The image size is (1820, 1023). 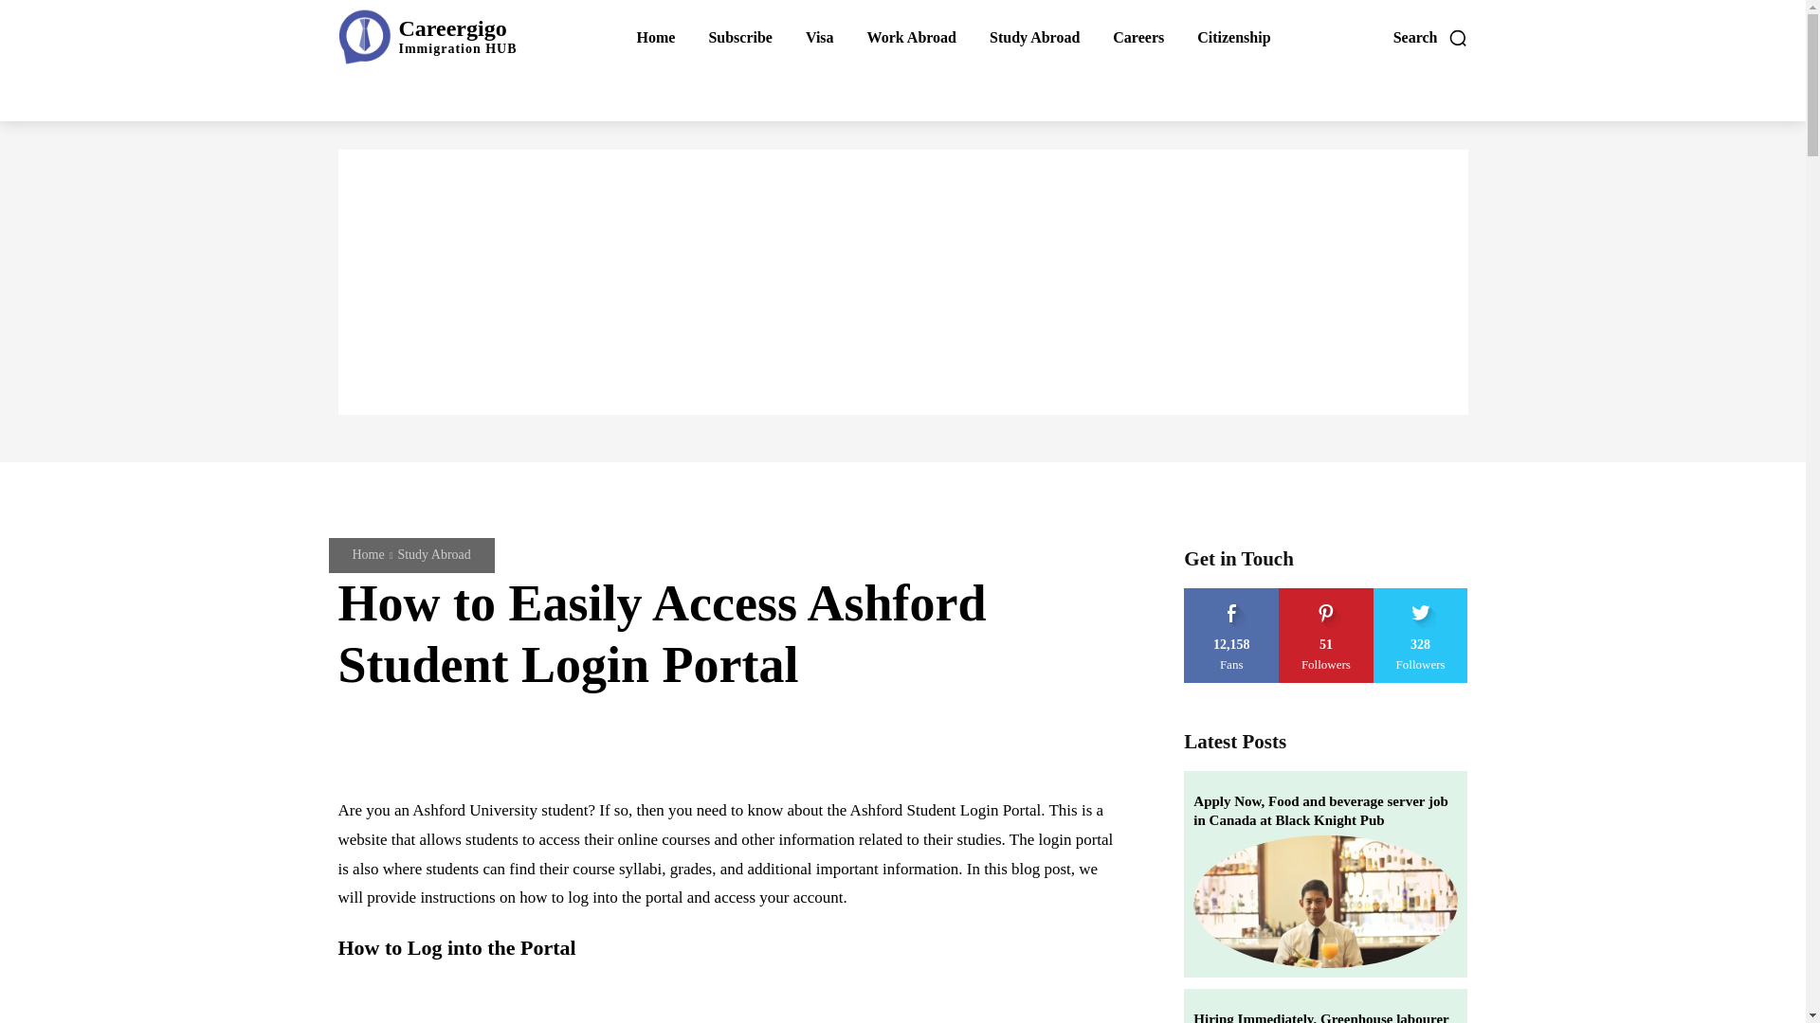 I want to click on Work Abroad, so click(x=368, y=553).